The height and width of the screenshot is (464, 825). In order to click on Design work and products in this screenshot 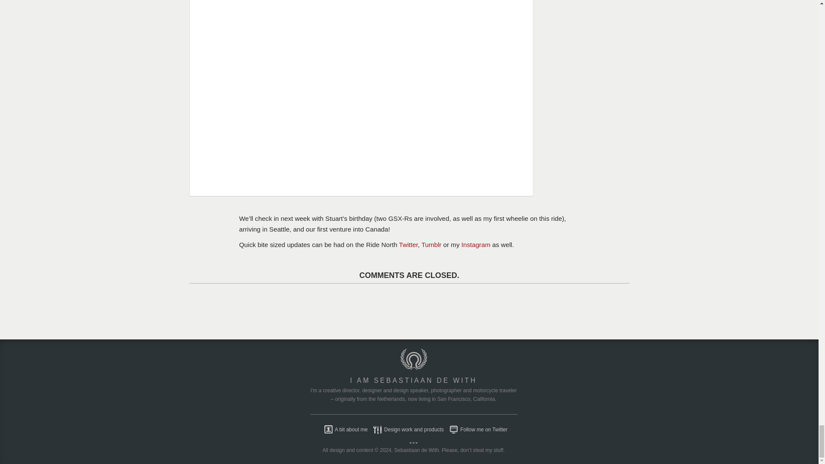, I will do `click(406, 430)`.